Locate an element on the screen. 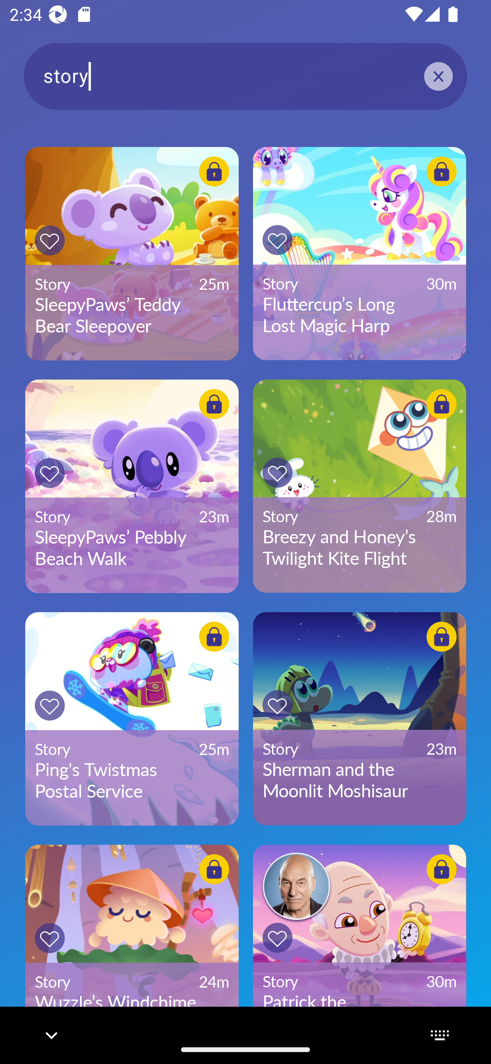  Button is located at coordinates (50, 939).